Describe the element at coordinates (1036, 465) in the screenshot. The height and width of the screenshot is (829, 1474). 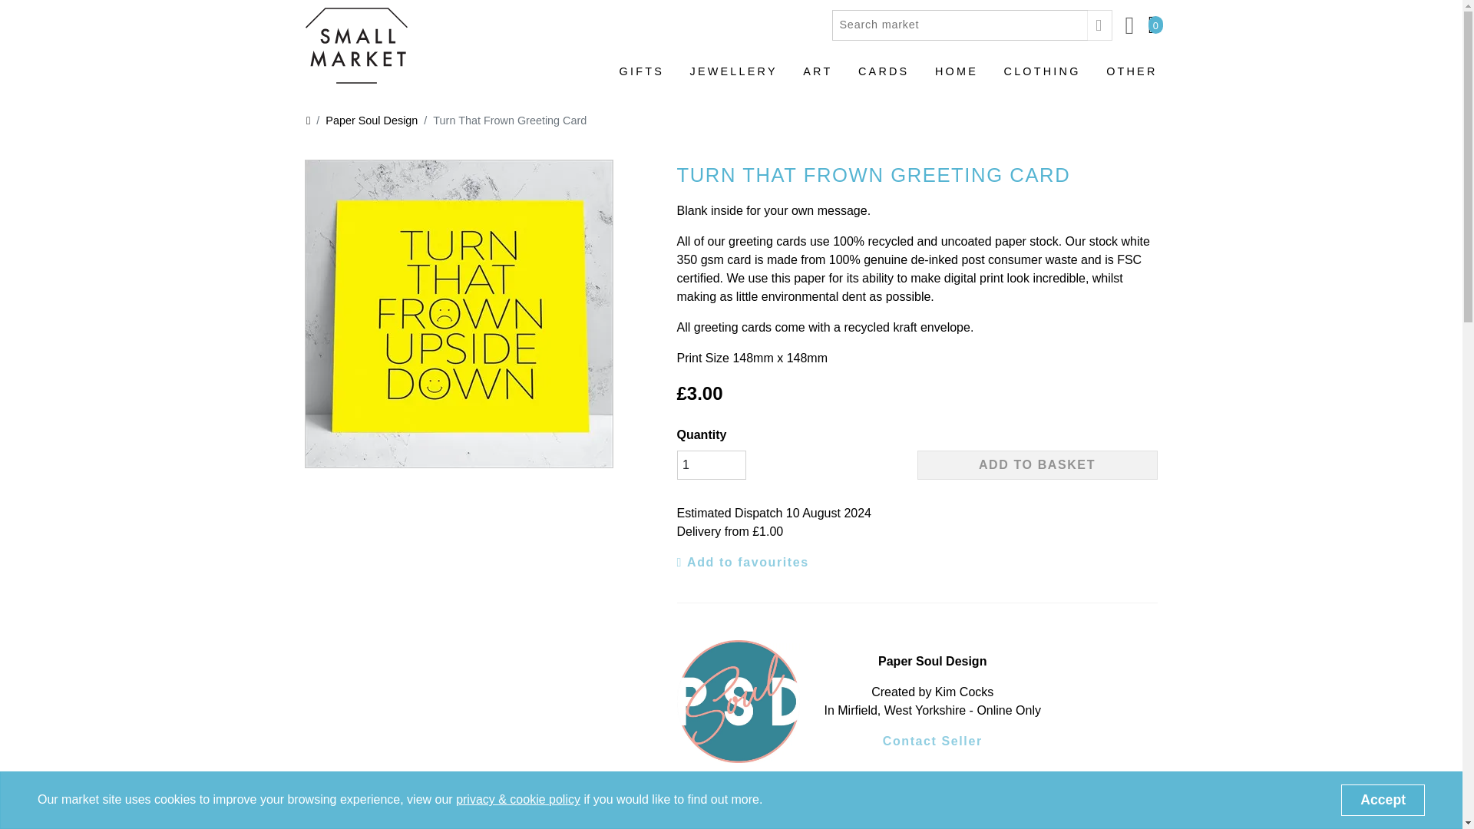
I see `ADD TO BASKET` at that location.